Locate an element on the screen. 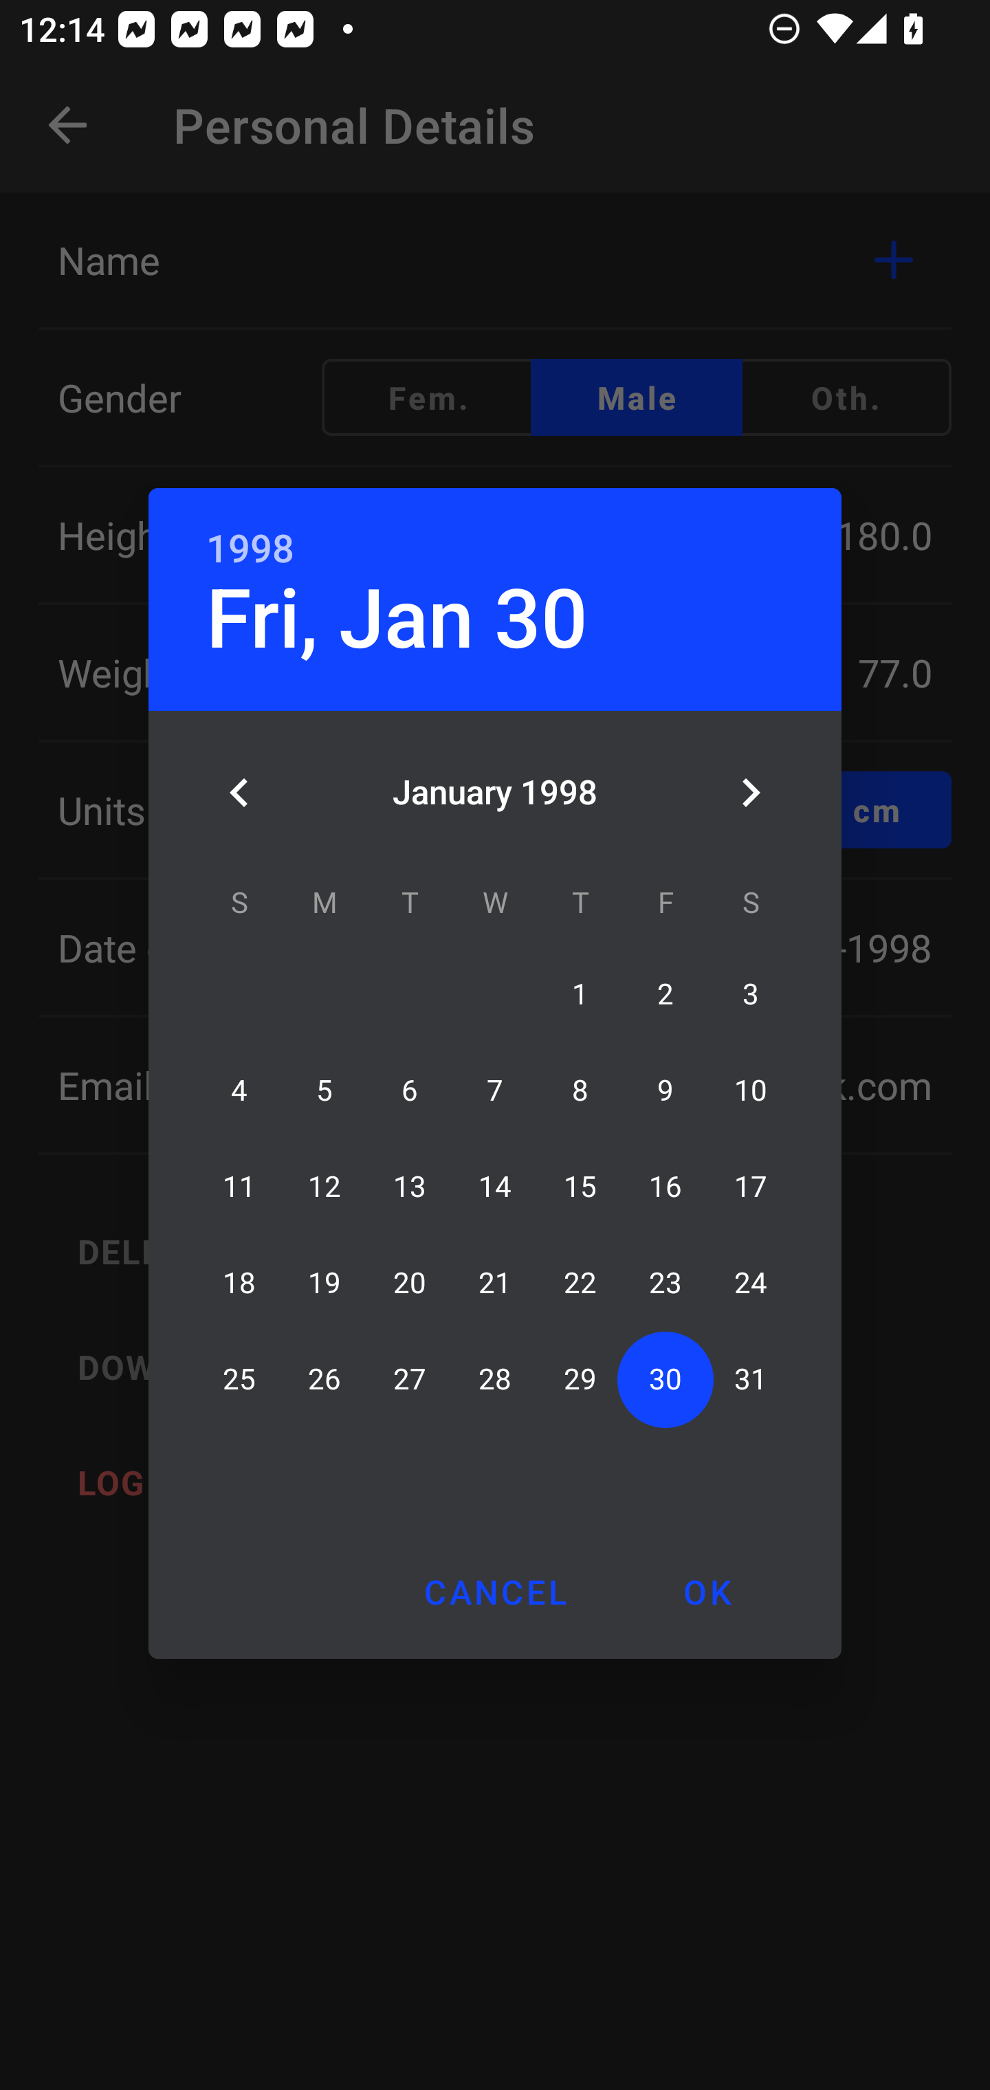 This screenshot has height=2090, width=990. 1998 is located at coordinates (250, 549).